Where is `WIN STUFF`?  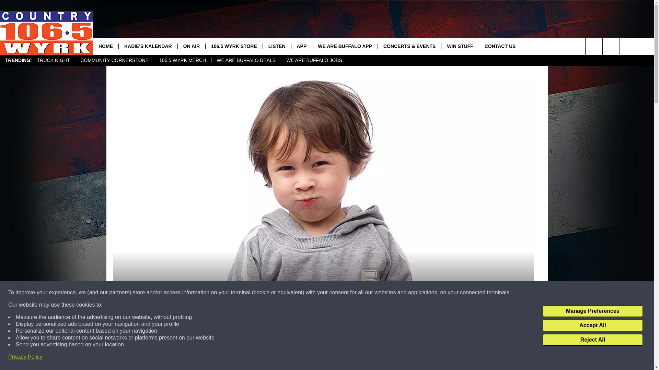
WIN STUFF is located at coordinates (459, 46).